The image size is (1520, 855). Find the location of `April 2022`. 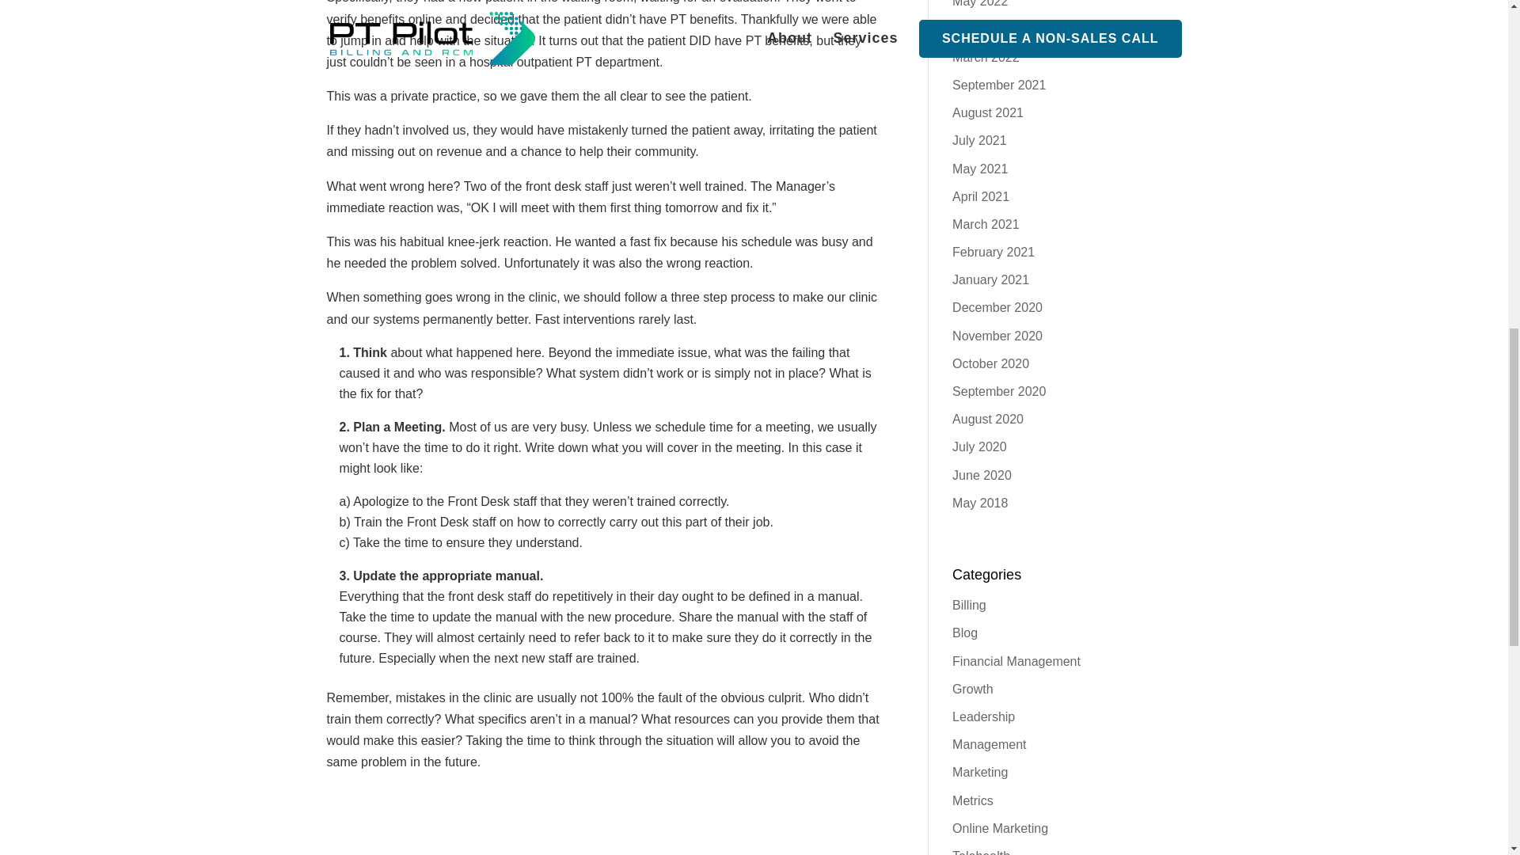

April 2022 is located at coordinates (980, 30).